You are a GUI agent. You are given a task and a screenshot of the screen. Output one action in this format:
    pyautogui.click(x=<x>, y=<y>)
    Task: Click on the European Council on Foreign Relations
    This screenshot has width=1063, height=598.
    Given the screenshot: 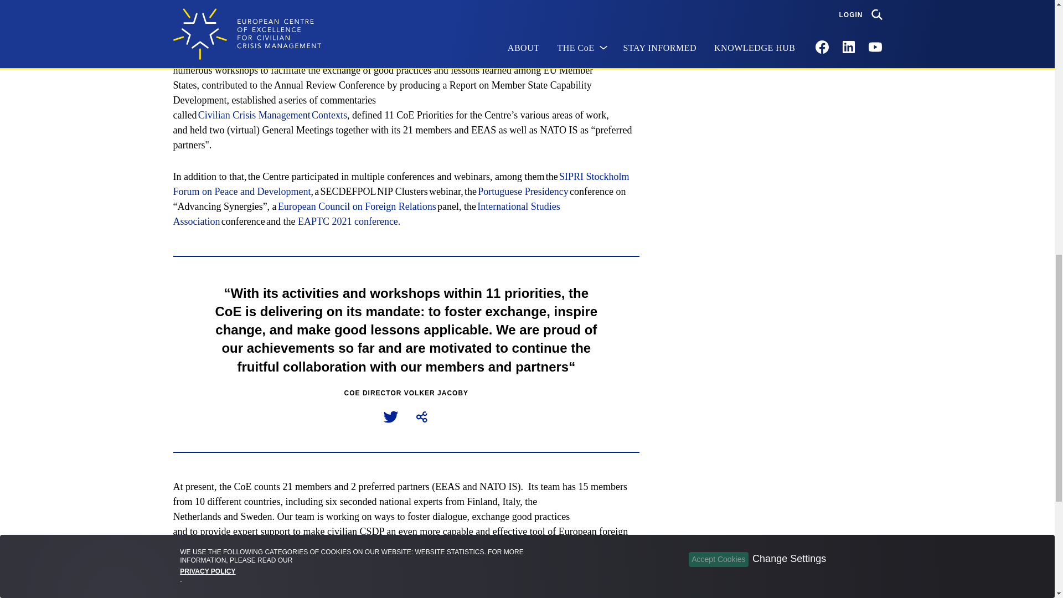 What is the action you would take?
    pyautogui.click(x=357, y=206)
    